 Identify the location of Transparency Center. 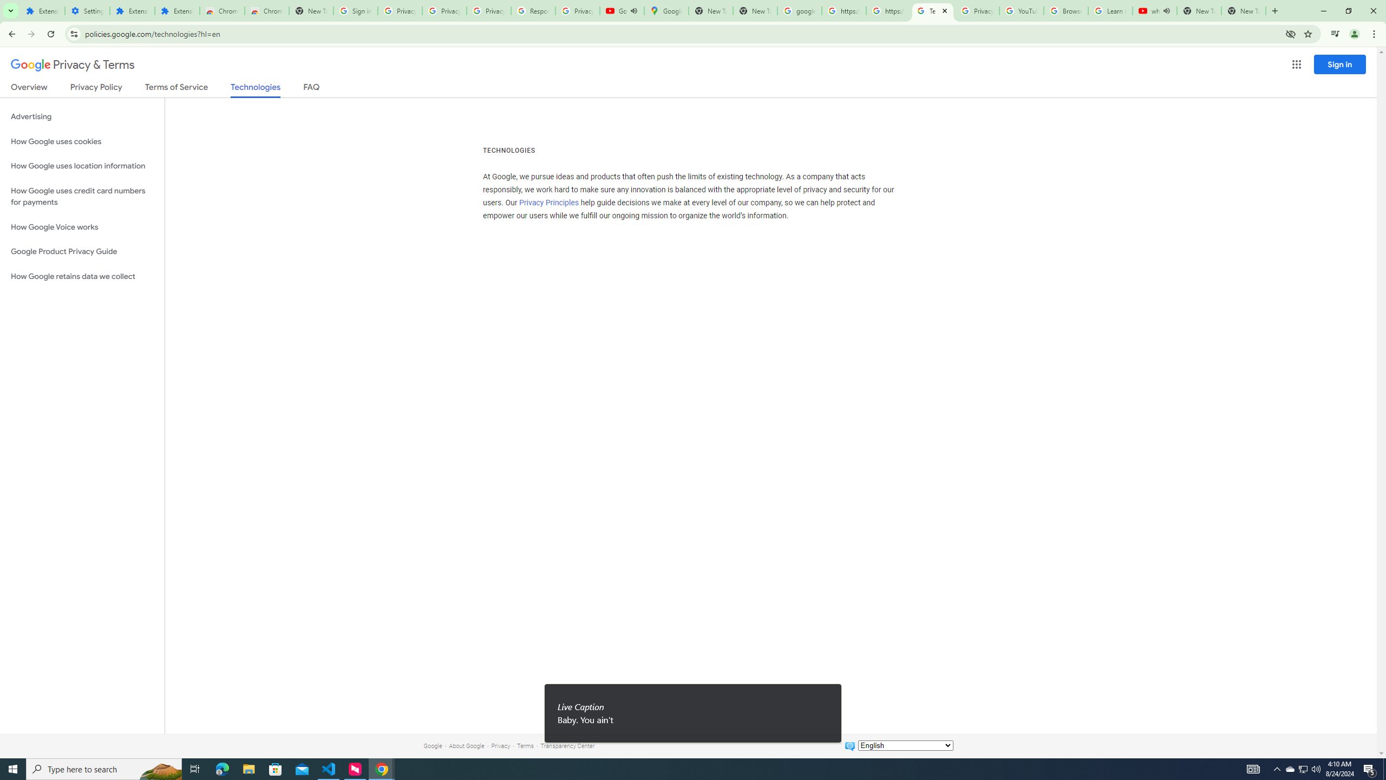
(567, 745).